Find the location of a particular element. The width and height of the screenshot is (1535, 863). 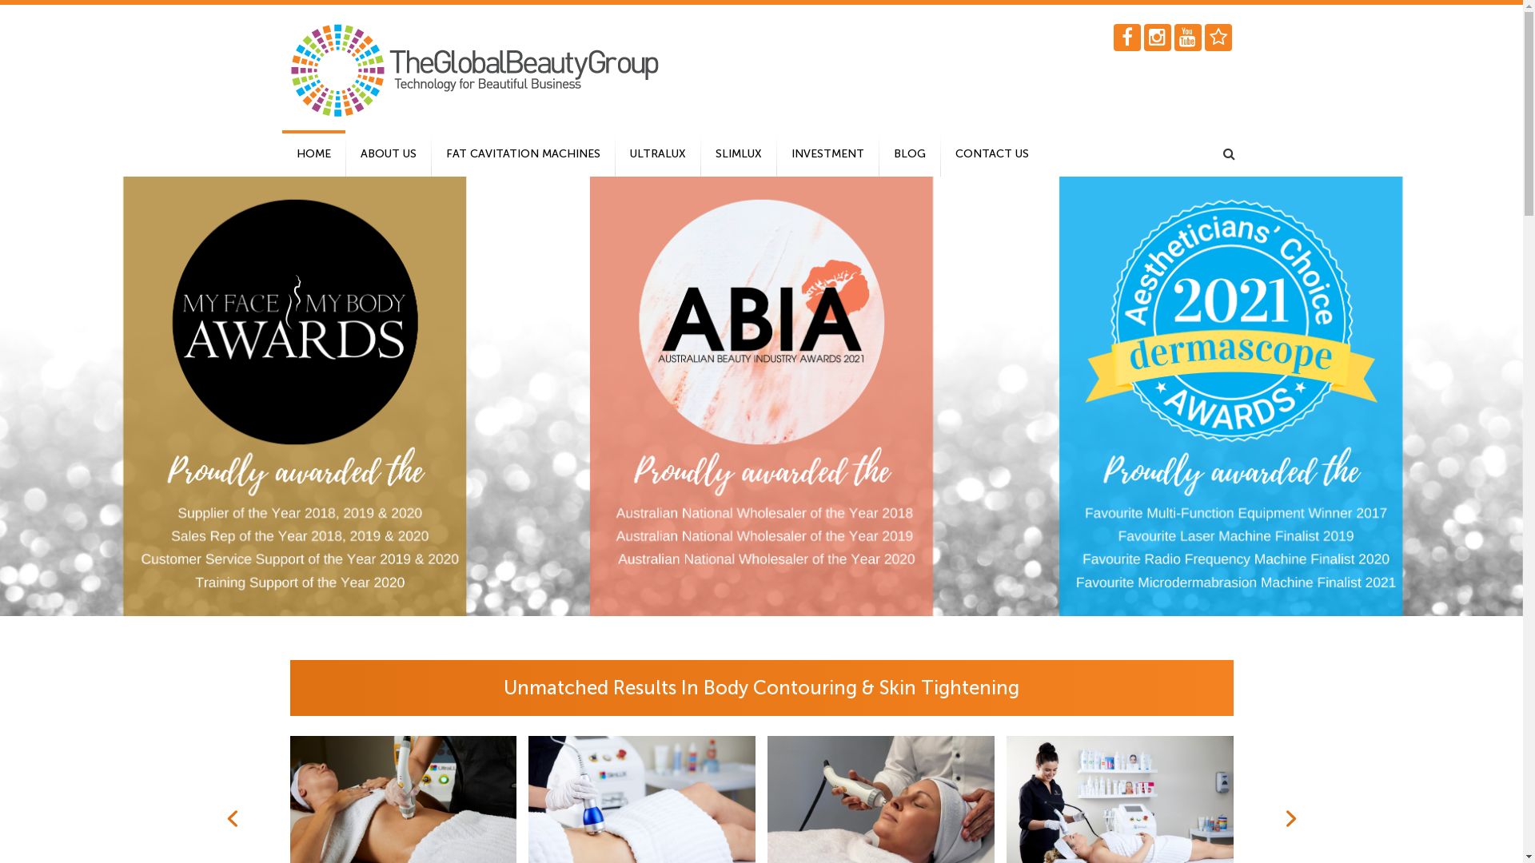

Facebook is located at coordinates (1126, 38).